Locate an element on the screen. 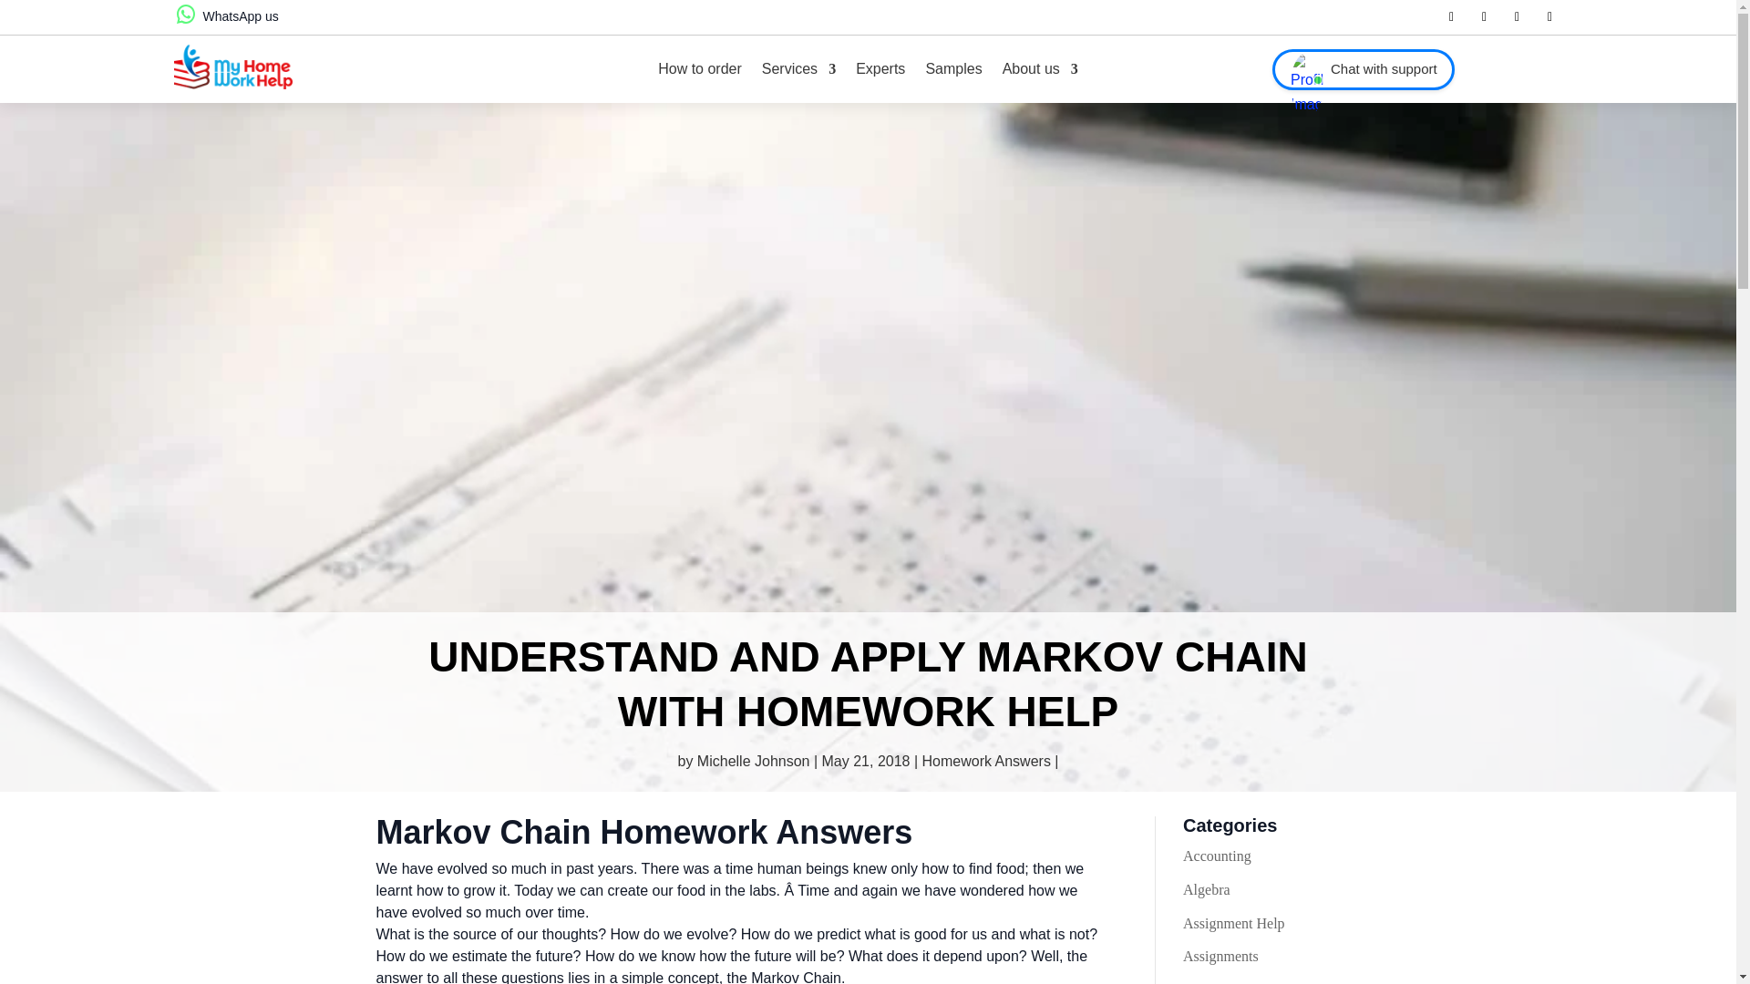 The width and height of the screenshot is (1750, 984). Posts by Michelle Johnson is located at coordinates (753, 761).